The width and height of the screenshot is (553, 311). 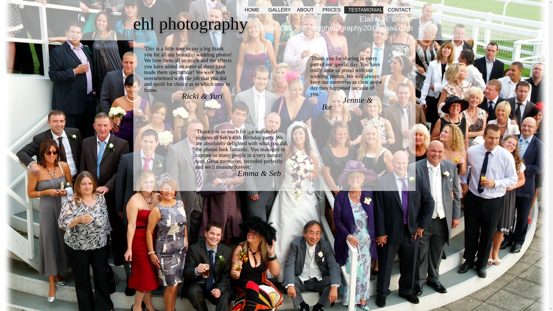 I want to click on TESTAMONIALS, so click(x=363, y=10).